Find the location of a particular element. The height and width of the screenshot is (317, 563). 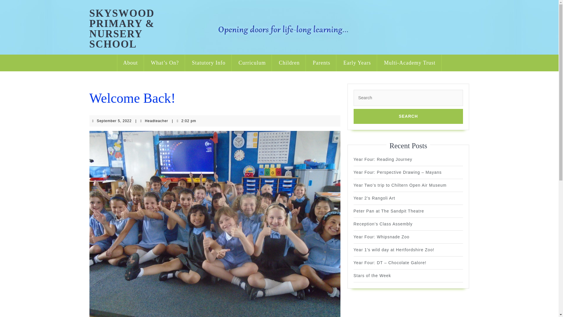

Search is located at coordinates (408, 116).